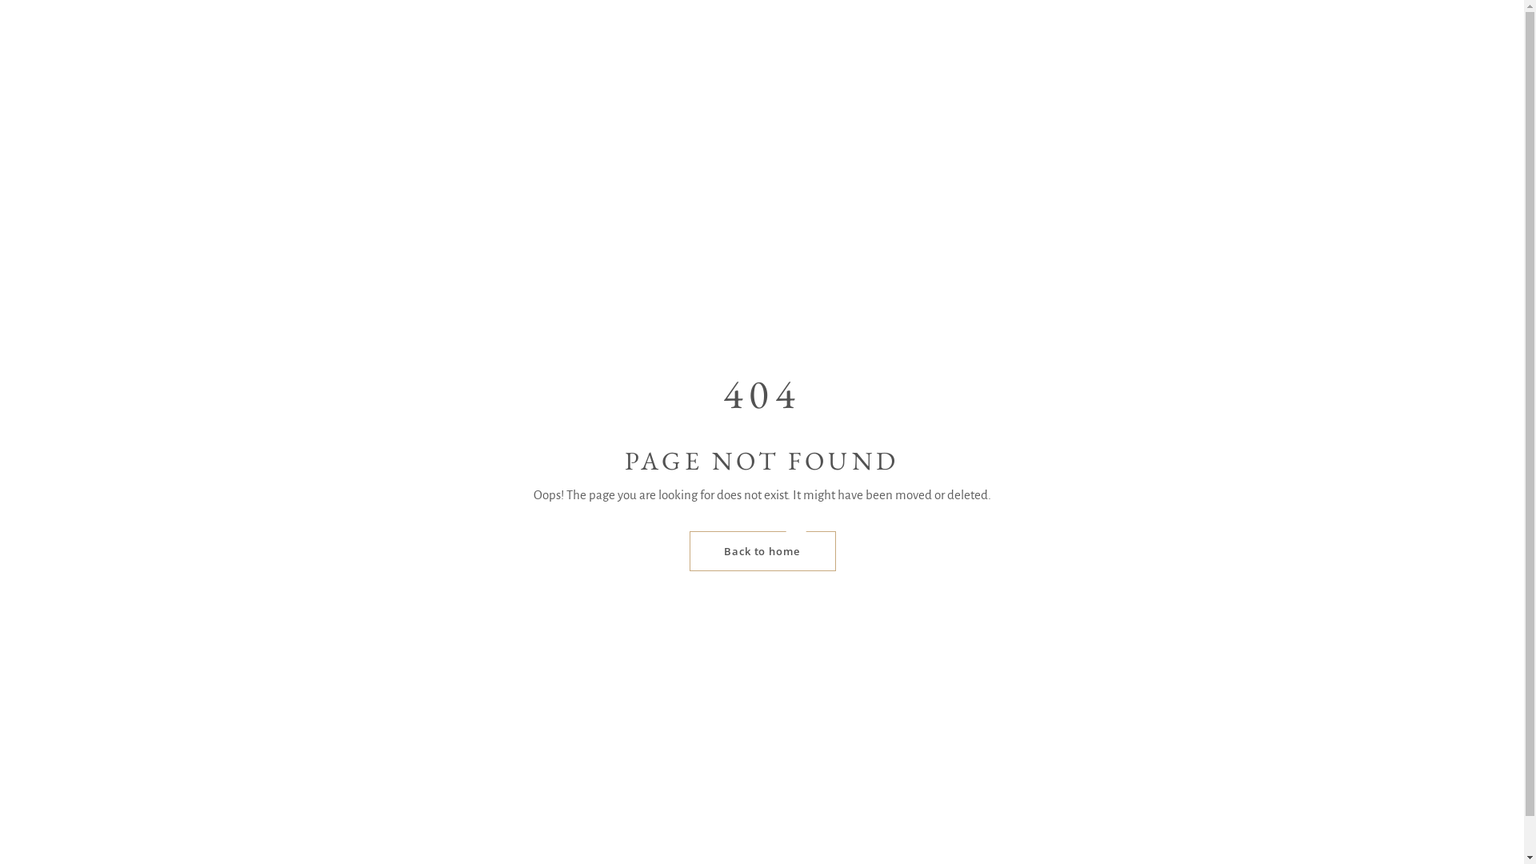 The height and width of the screenshot is (864, 1536). I want to click on CONTACT, so click(851, 136).